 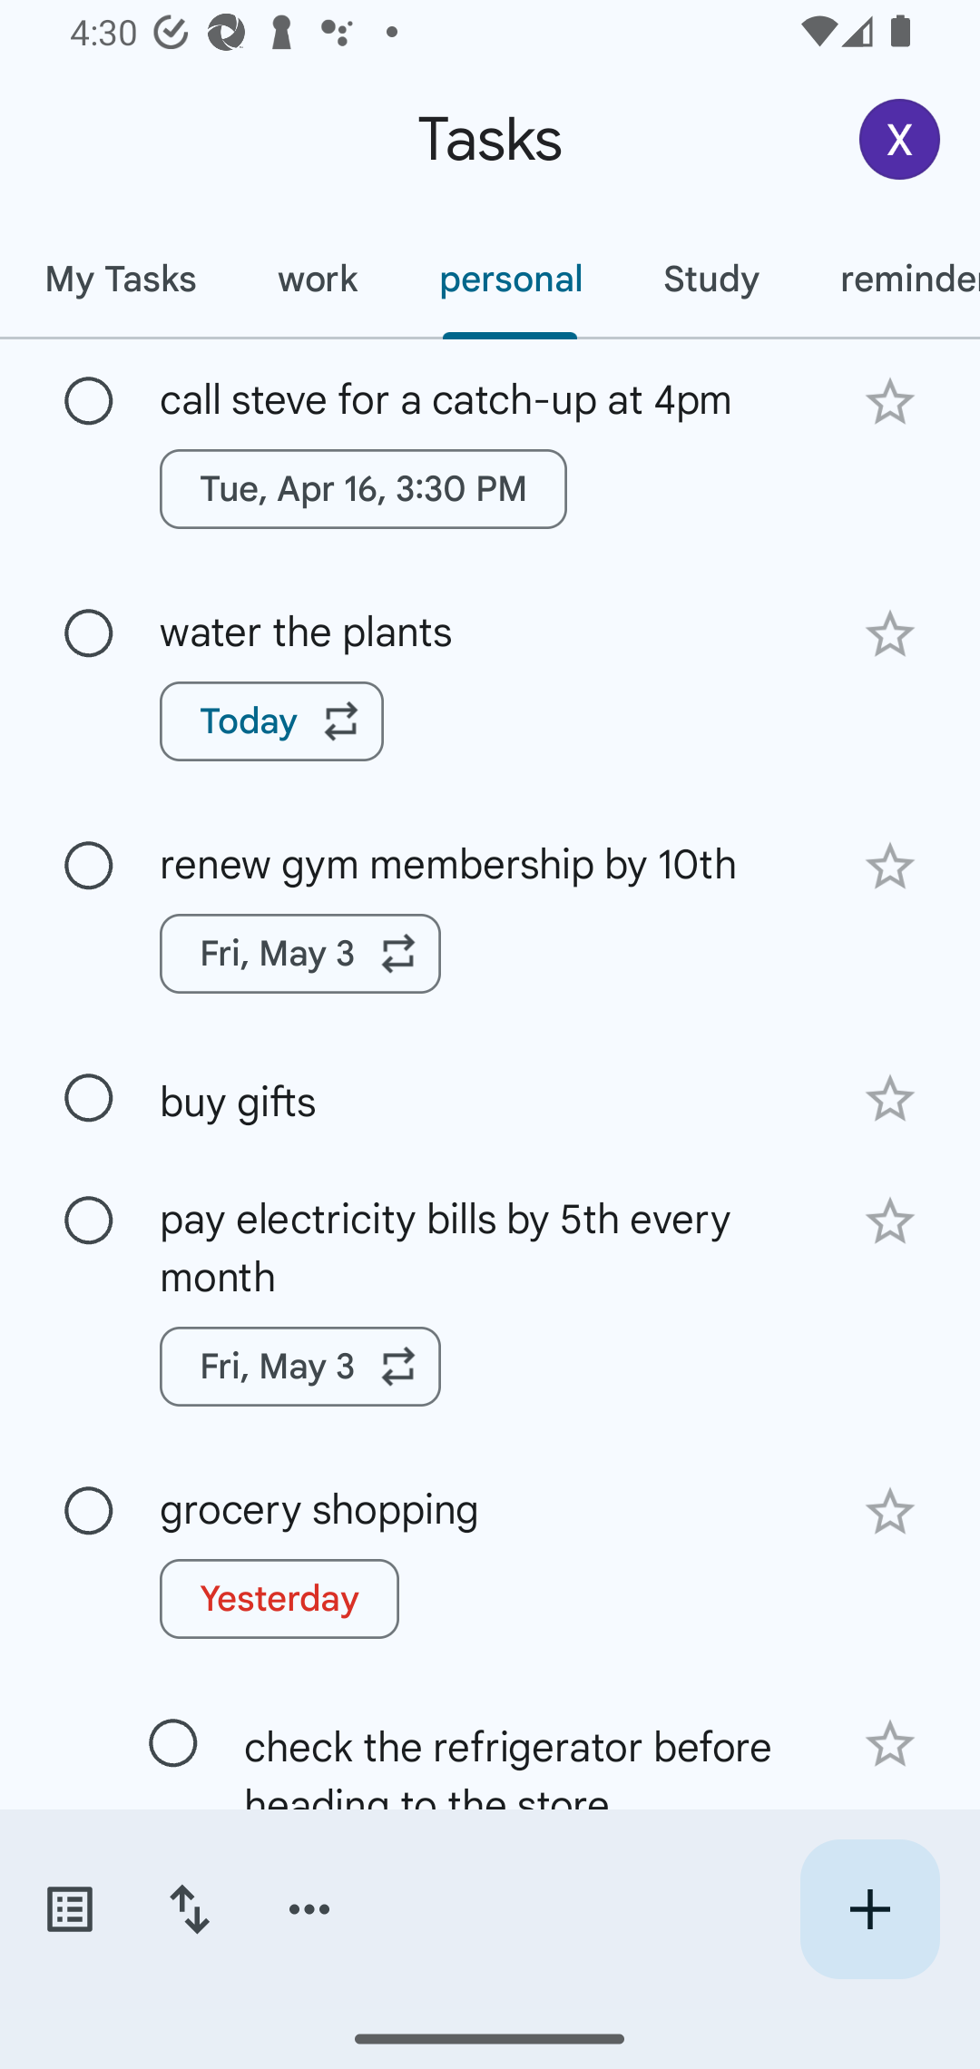 What do you see at coordinates (889, 1744) in the screenshot?
I see `Add star` at bounding box center [889, 1744].